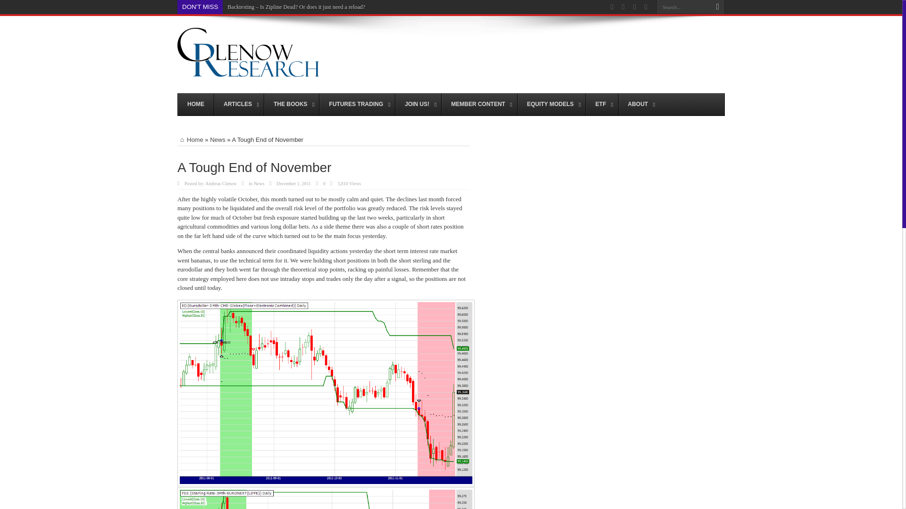 This screenshot has width=906, height=509. I want to click on JOIN US!, so click(418, 105).